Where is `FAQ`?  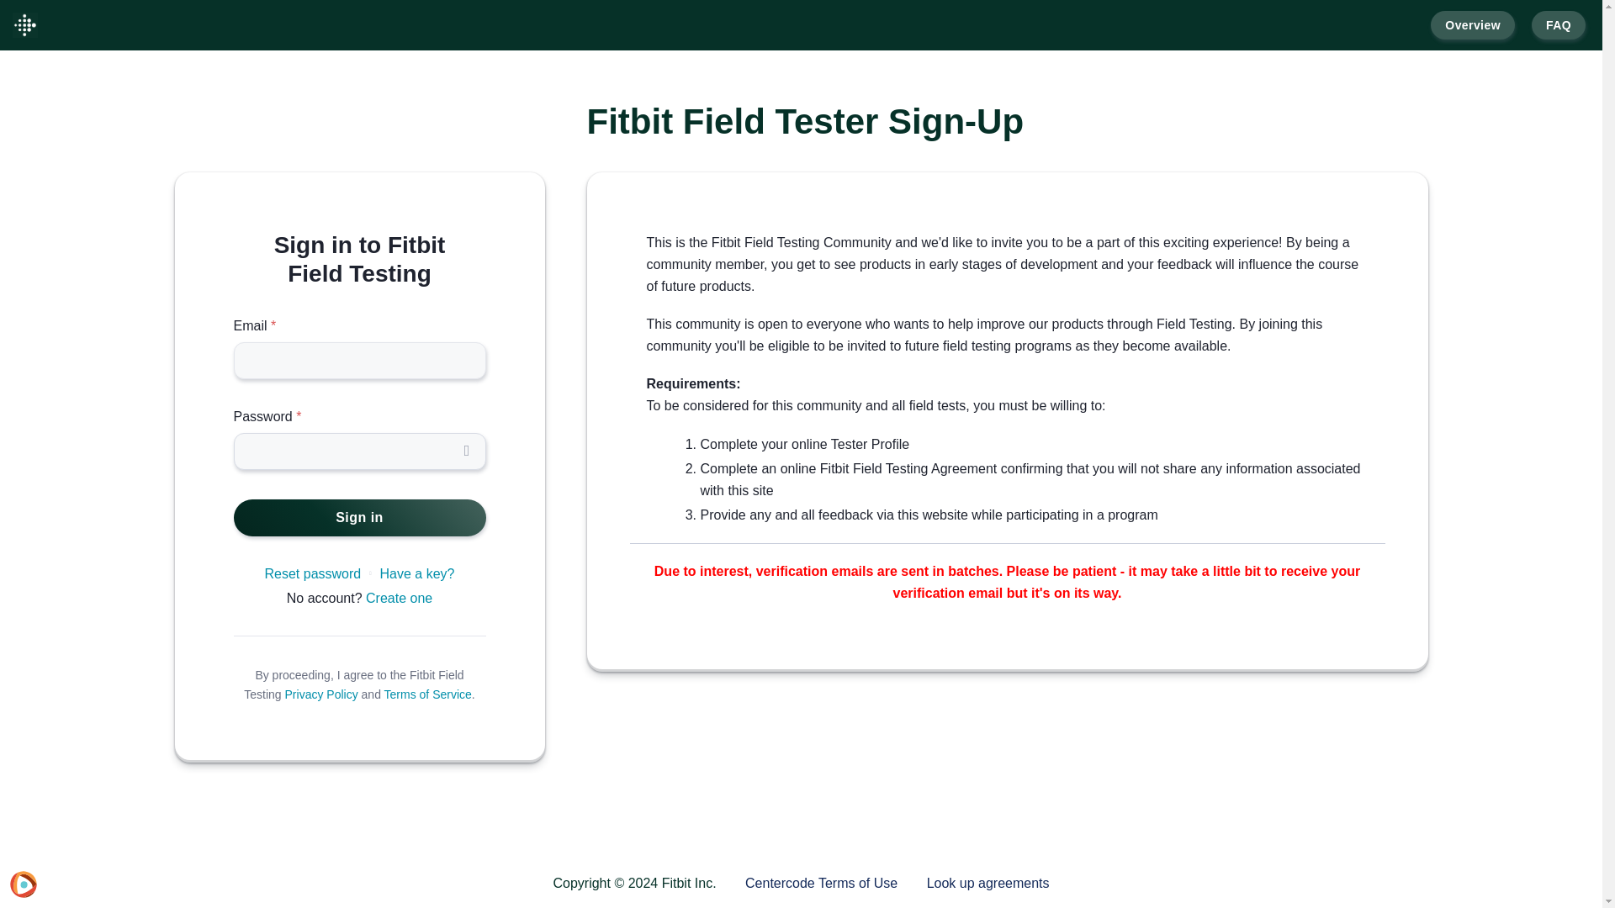 FAQ is located at coordinates (1558, 25).